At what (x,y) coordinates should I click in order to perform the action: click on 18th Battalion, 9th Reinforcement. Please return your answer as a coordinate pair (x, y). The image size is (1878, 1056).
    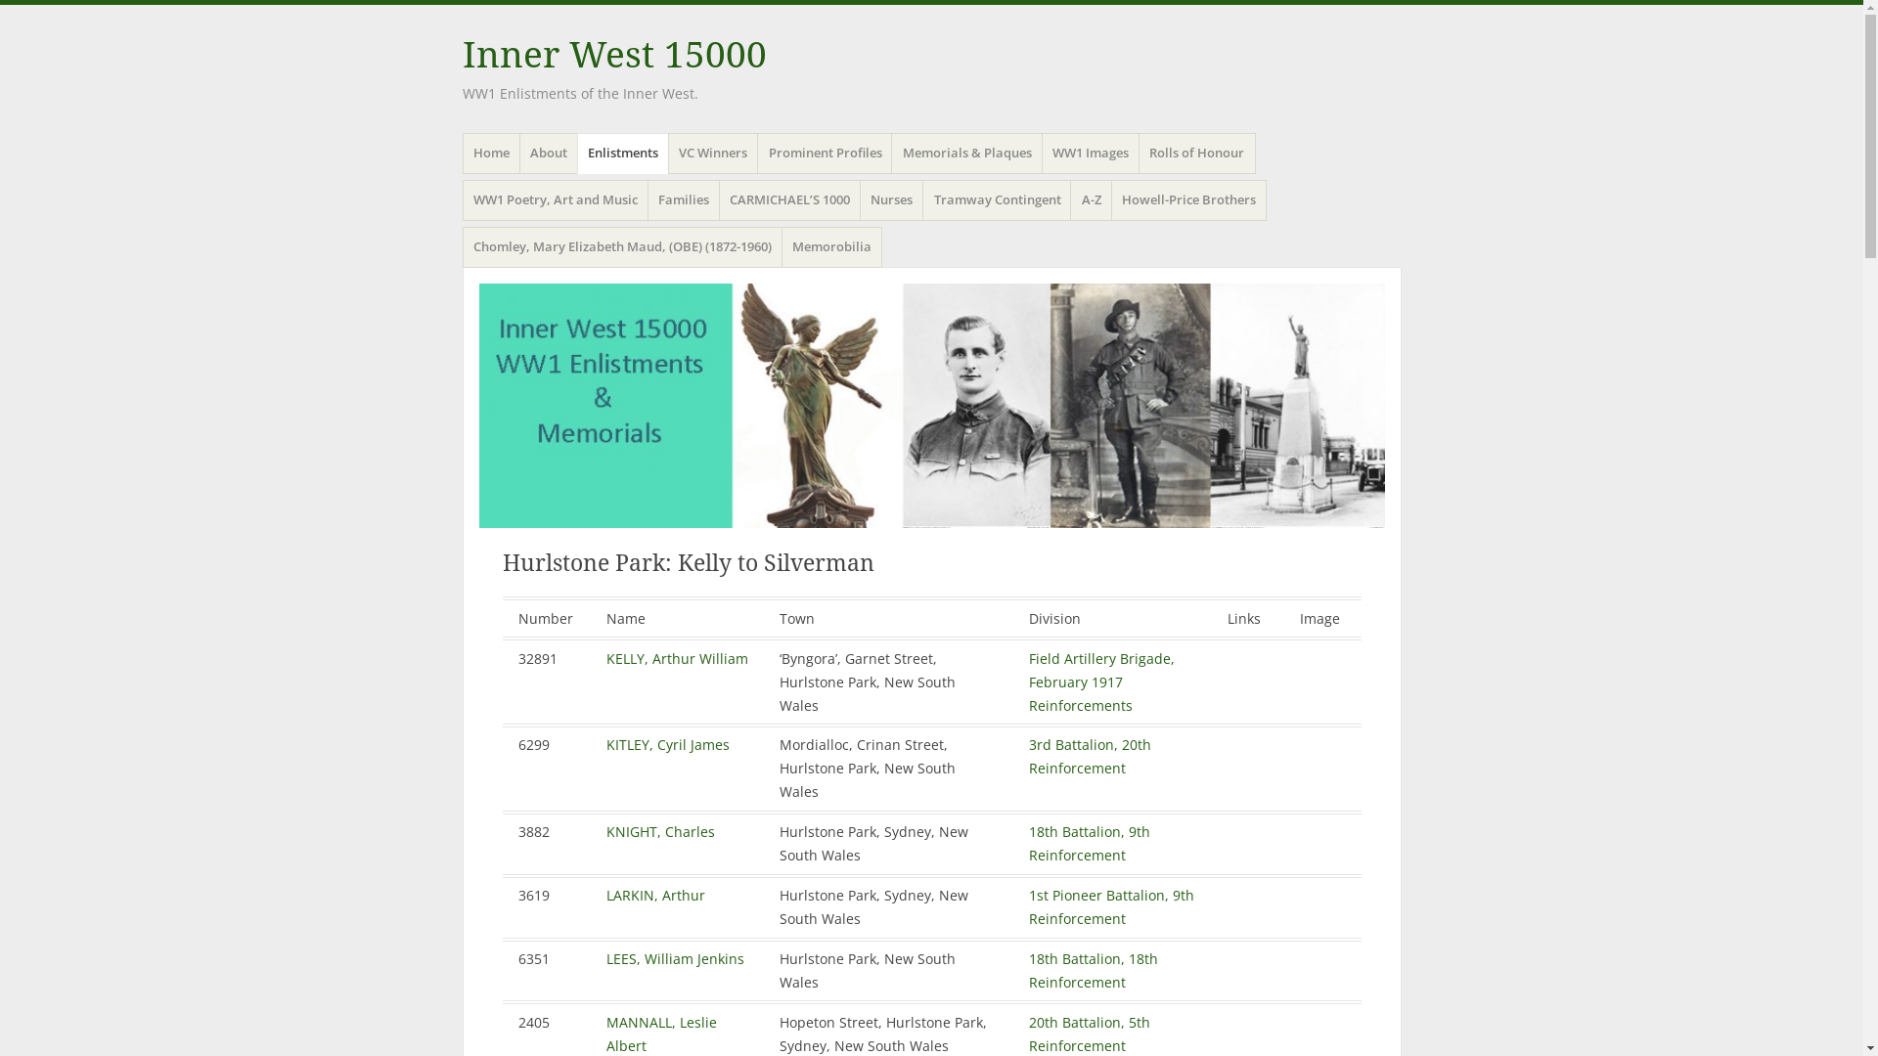
    Looking at the image, I should click on (1090, 843).